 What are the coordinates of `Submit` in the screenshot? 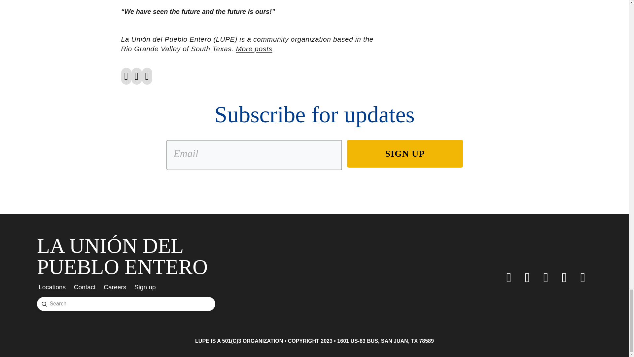 It's located at (44, 304).